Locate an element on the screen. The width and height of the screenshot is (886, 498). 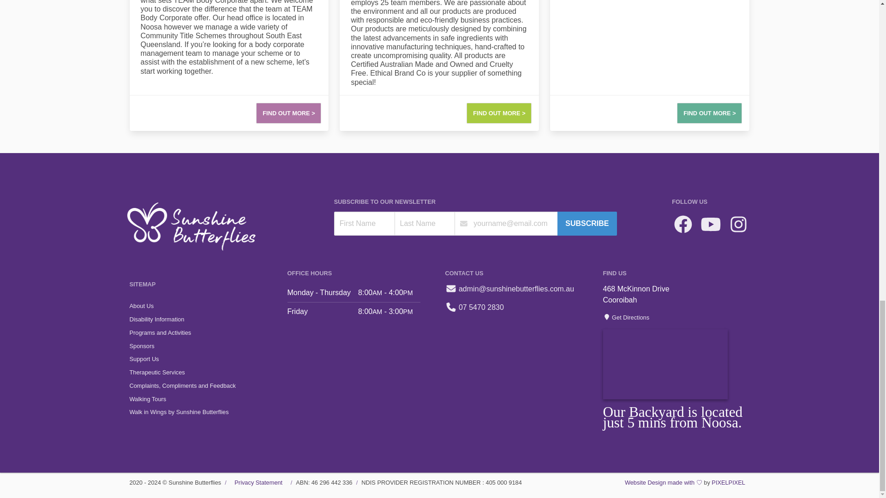
Therapeutic Services is located at coordinates (202, 373).